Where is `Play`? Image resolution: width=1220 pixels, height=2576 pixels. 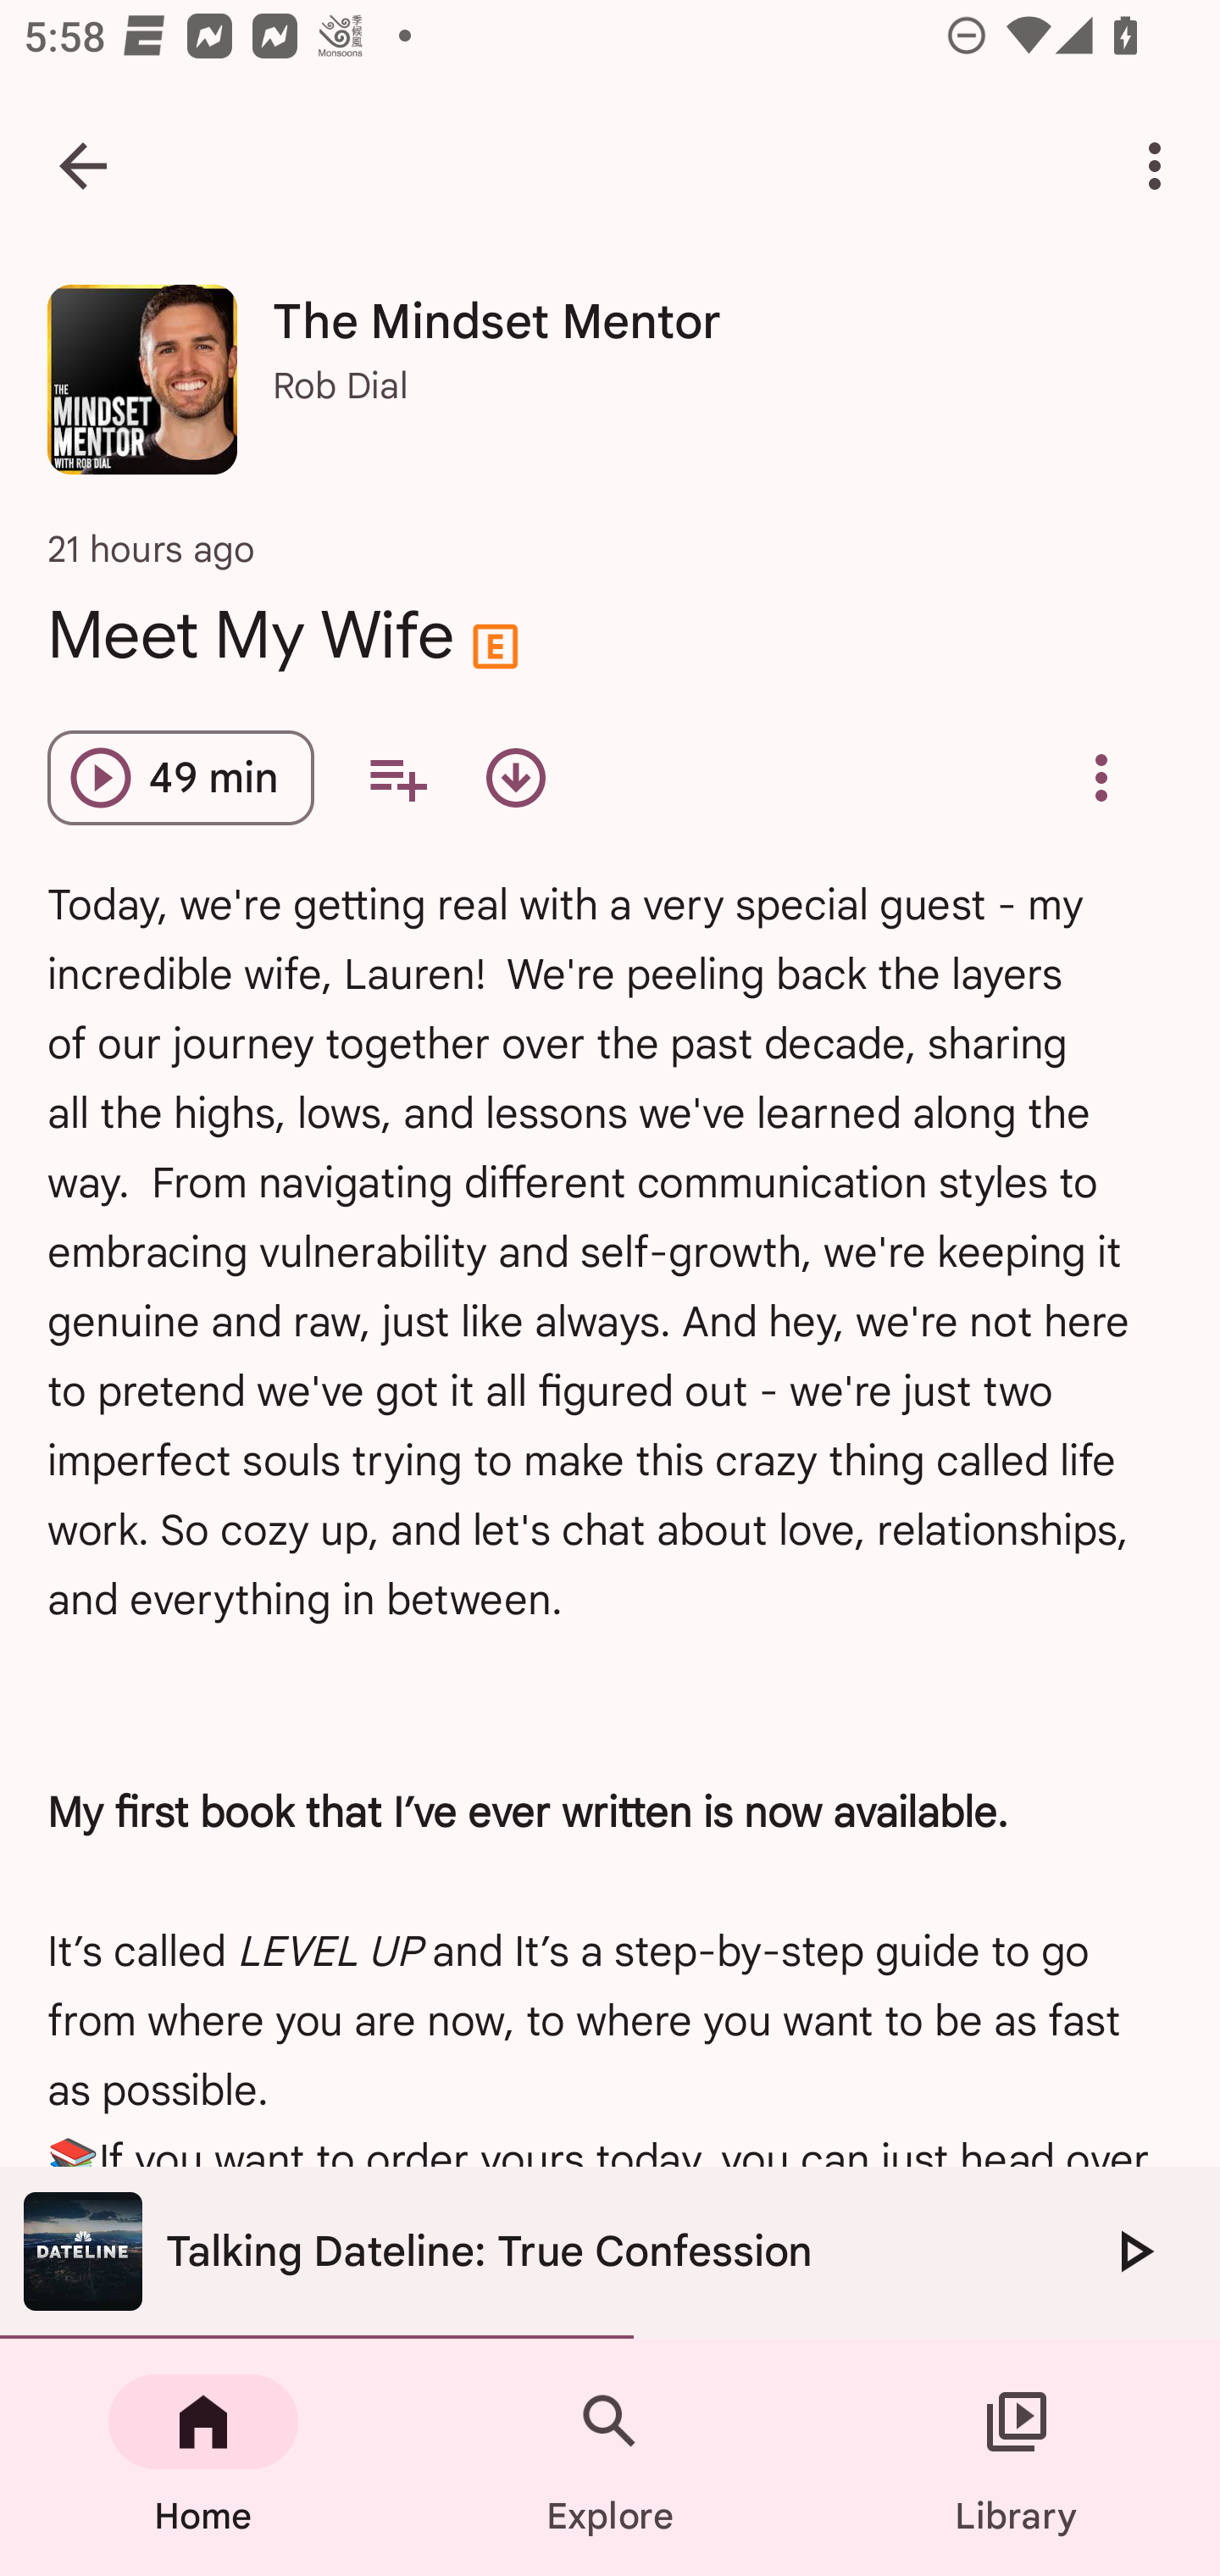 Play is located at coordinates (1134, 2251).